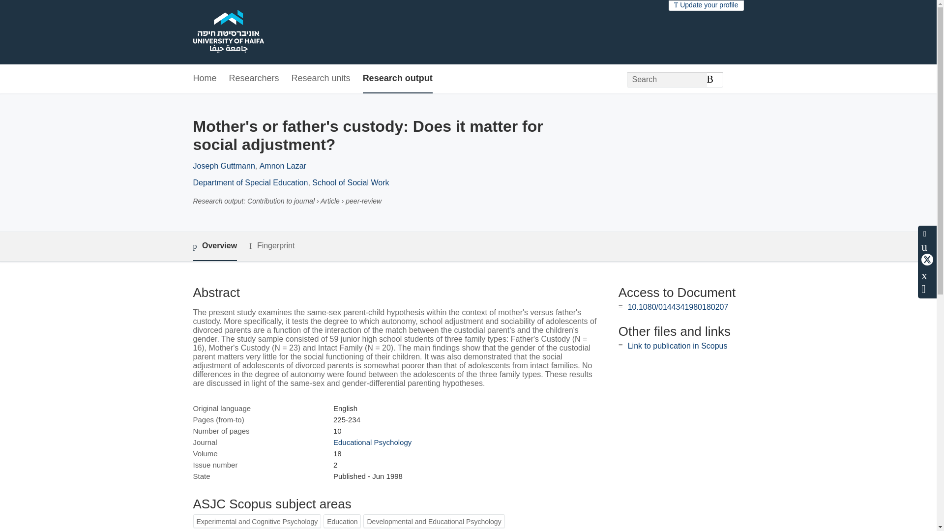 Image resolution: width=944 pixels, height=531 pixels. What do you see at coordinates (351, 182) in the screenshot?
I see `School of Social Work` at bounding box center [351, 182].